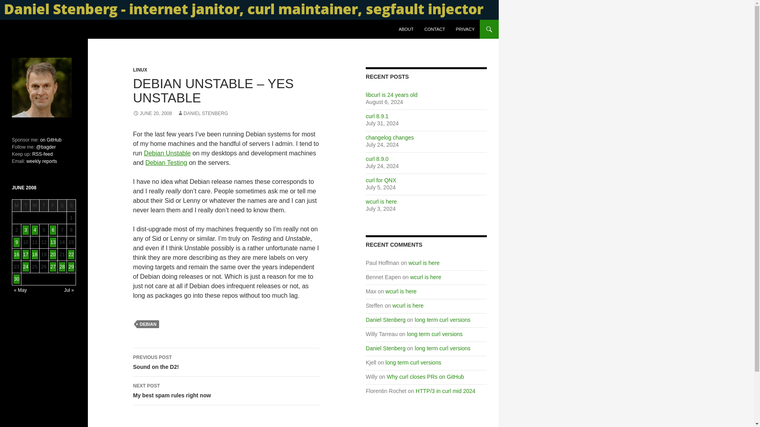 The image size is (760, 427). What do you see at coordinates (42, 154) in the screenshot?
I see `RSS-feed` at bounding box center [42, 154].